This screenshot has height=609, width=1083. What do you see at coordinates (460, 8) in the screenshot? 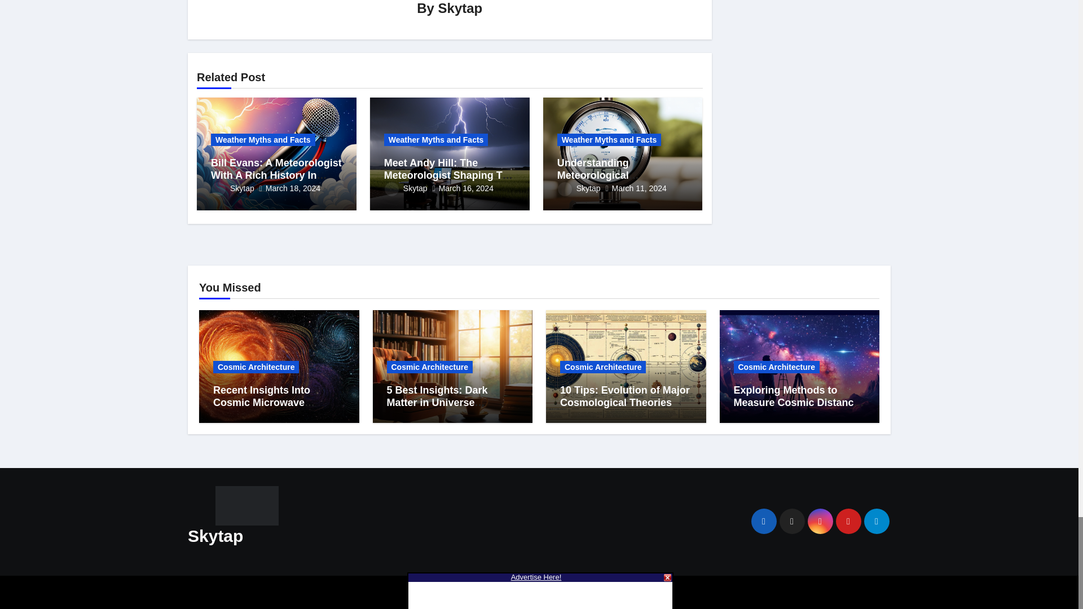
I see `Skytap` at bounding box center [460, 8].